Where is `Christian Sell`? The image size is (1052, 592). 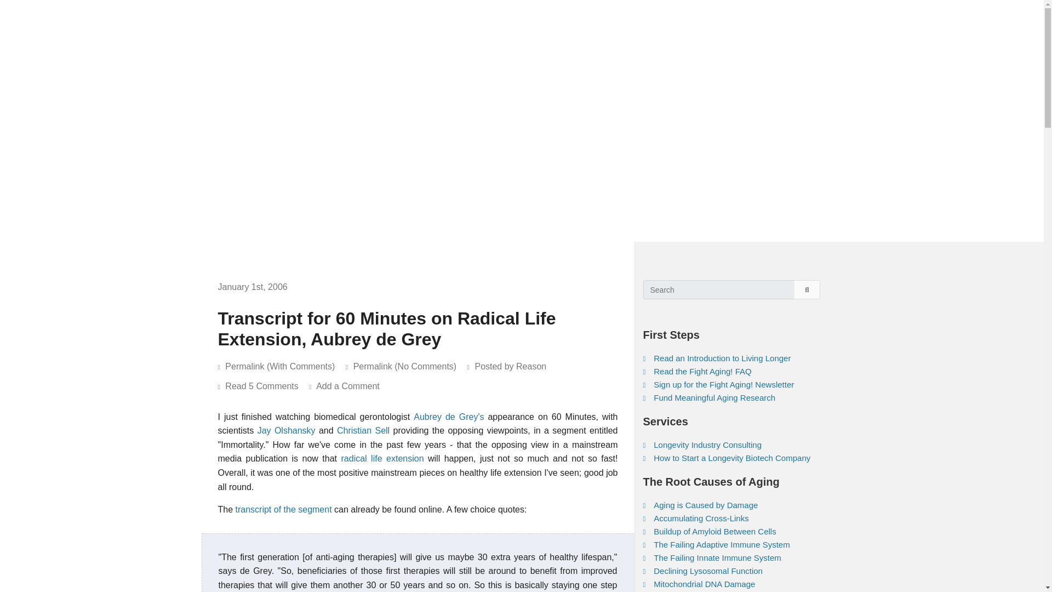 Christian Sell is located at coordinates (363, 430).